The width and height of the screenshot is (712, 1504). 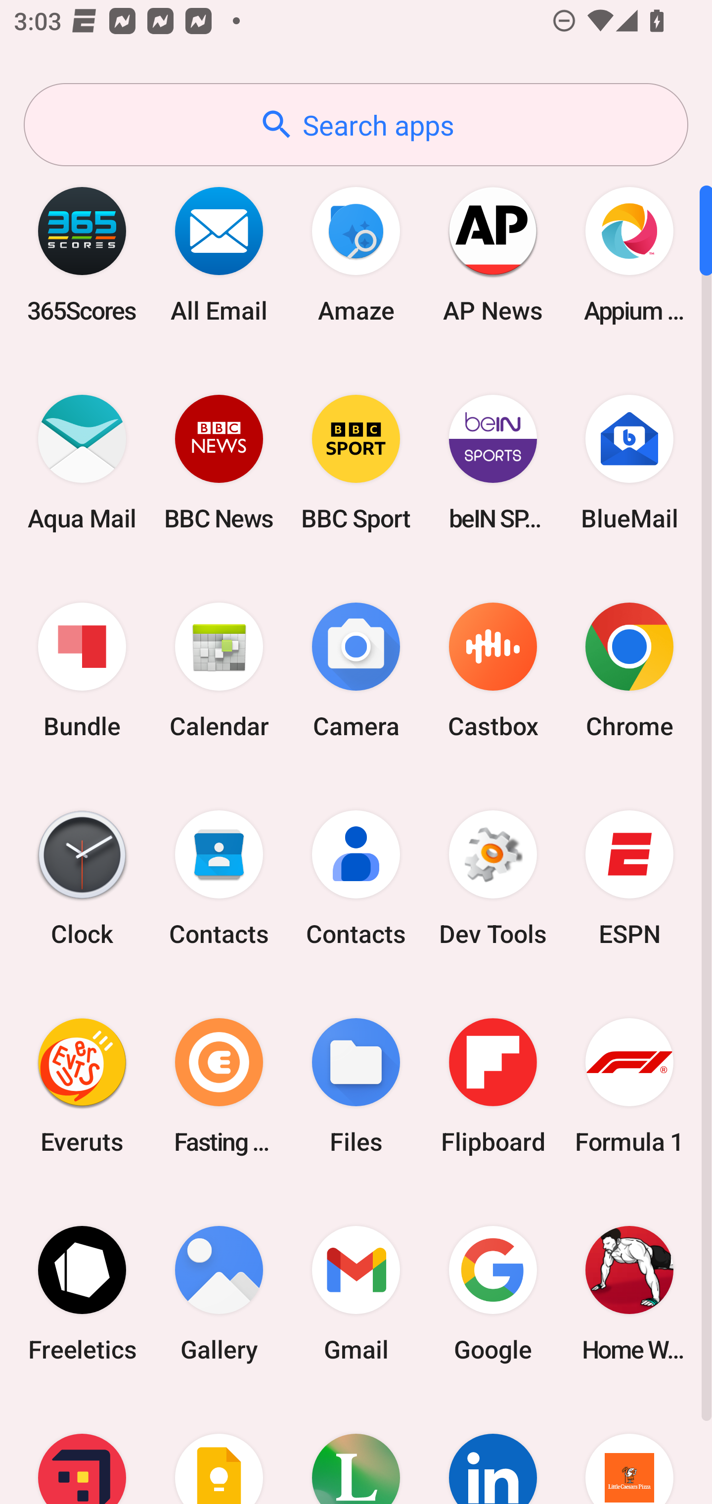 What do you see at coordinates (492, 1451) in the screenshot?
I see `LinkedIn` at bounding box center [492, 1451].